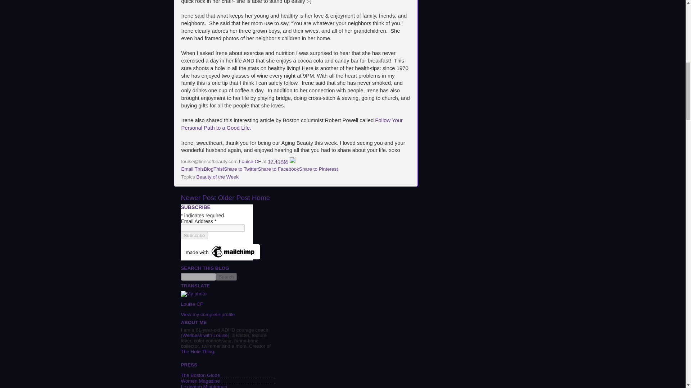 The width and height of the screenshot is (691, 388). I want to click on Newer Post, so click(198, 198).